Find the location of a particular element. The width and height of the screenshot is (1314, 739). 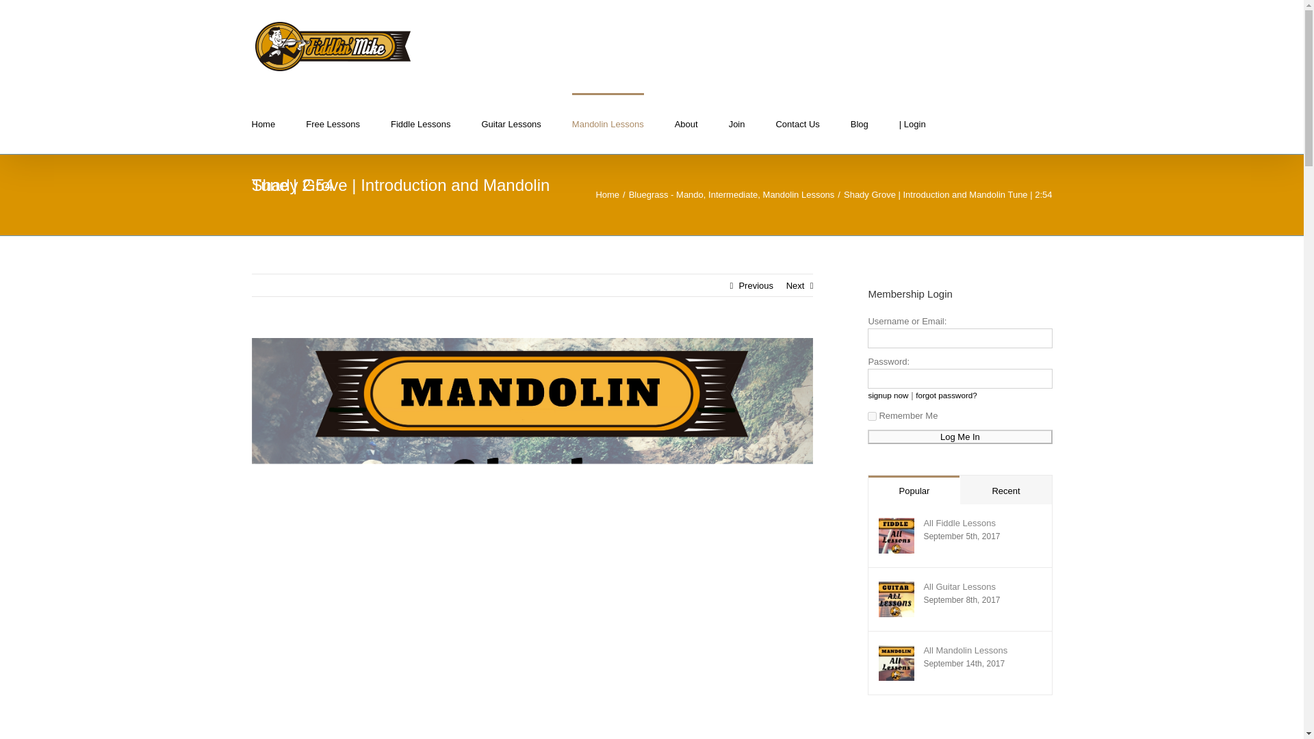

forever is located at coordinates (872, 416).